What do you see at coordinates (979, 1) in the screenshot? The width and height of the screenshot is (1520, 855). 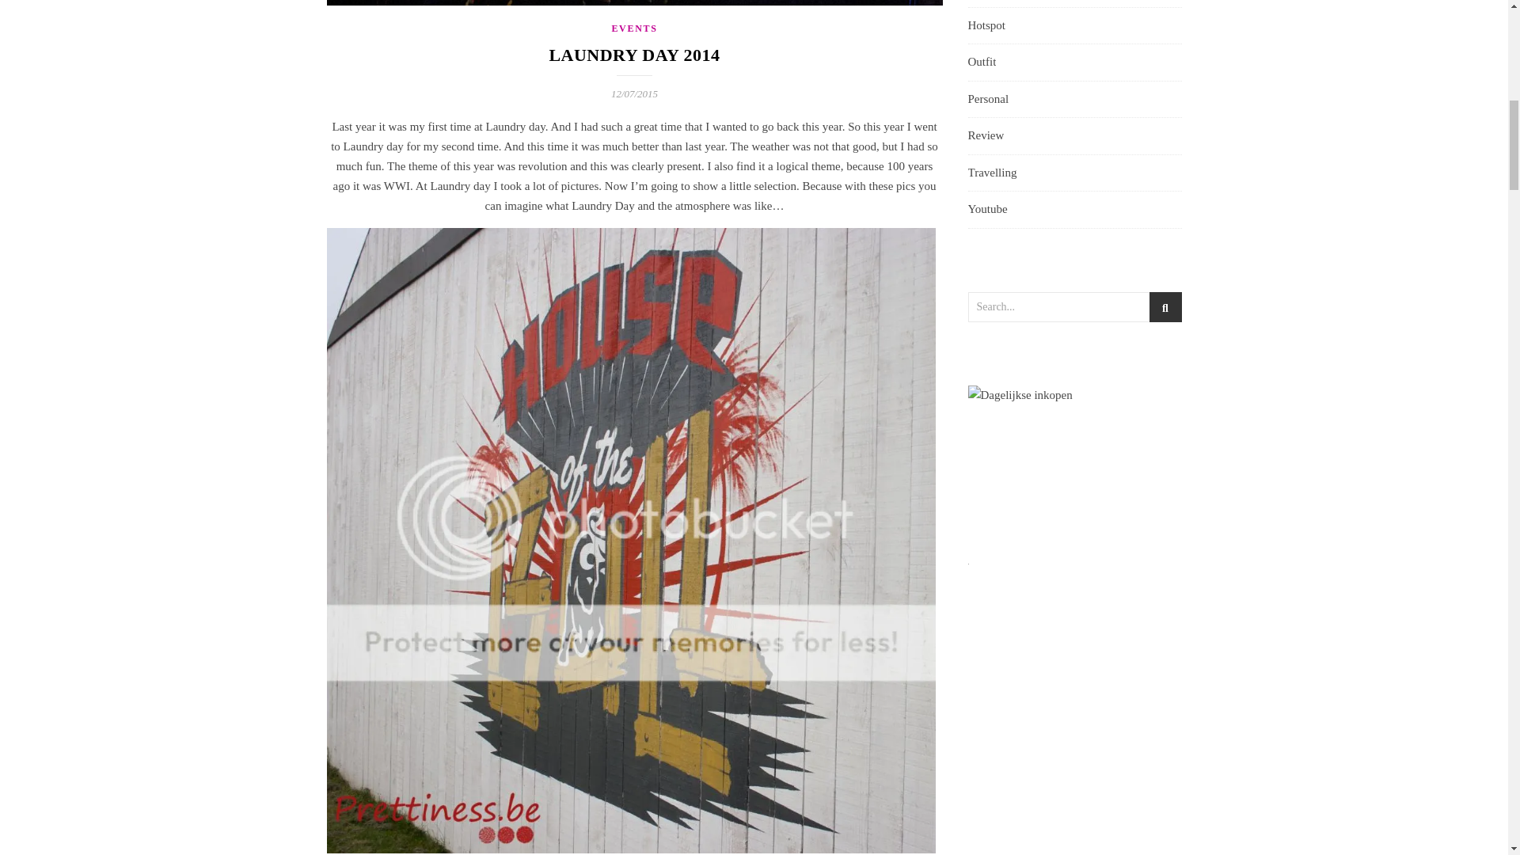 I see `Food` at bounding box center [979, 1].